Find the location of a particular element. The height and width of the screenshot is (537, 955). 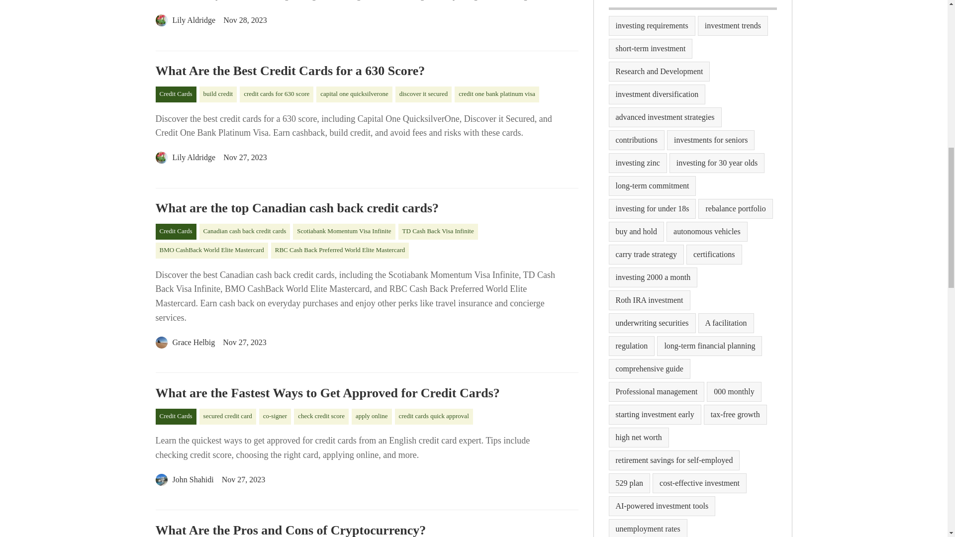

Credit Cards is located at coordinates (175, 94).